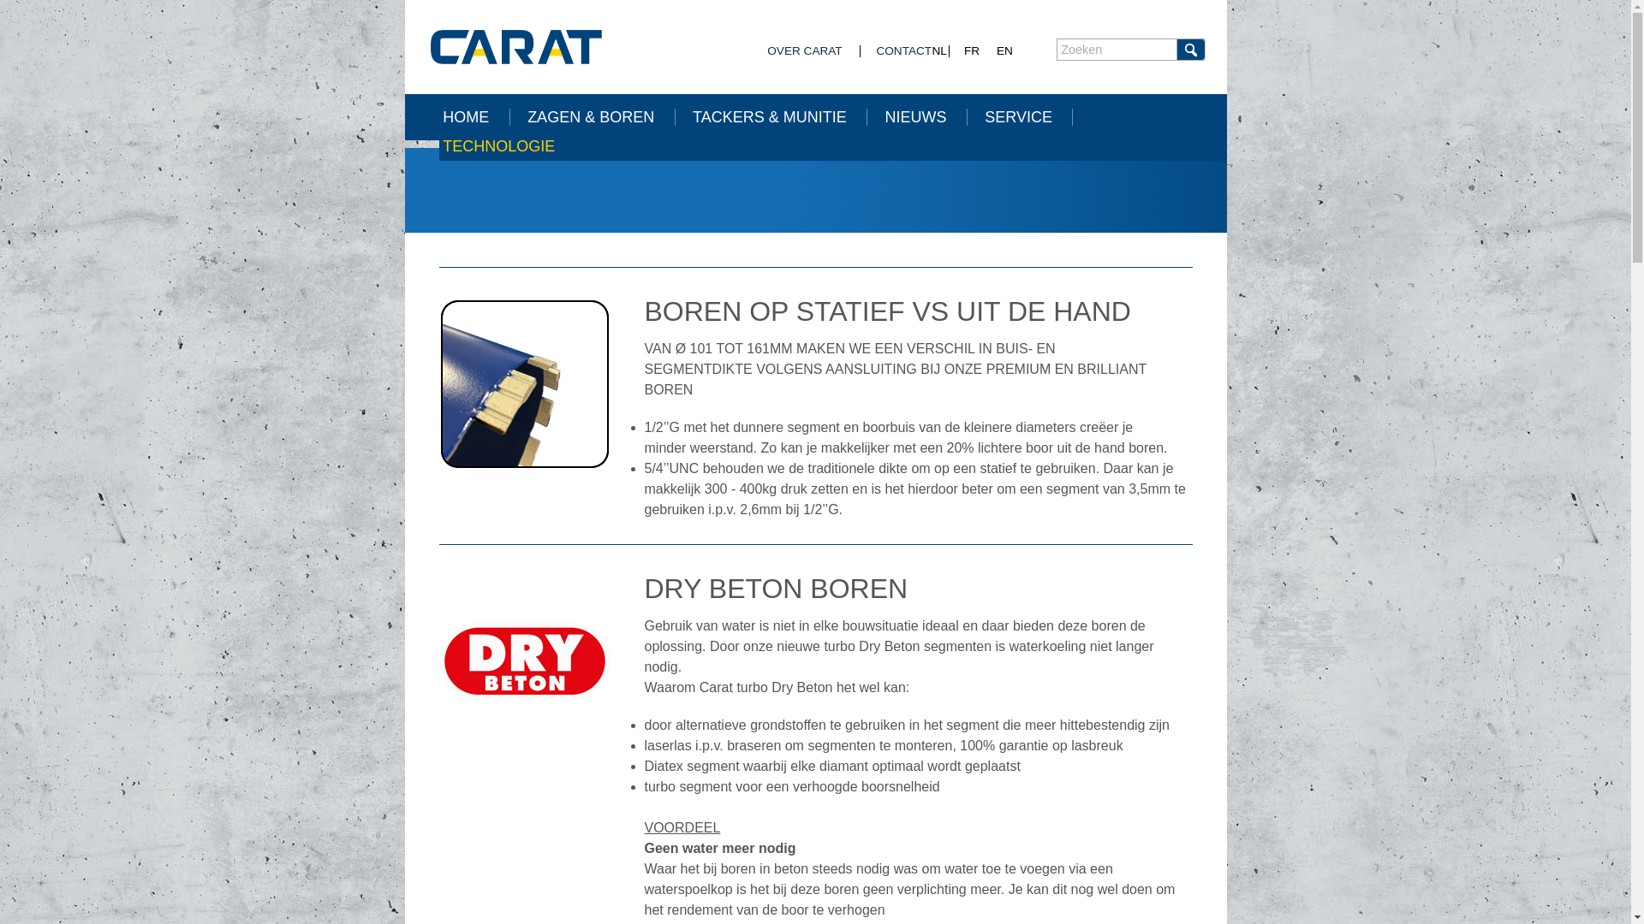 This screenshot has width=1644, height=924. What do you see at coordinates (476, 117) in the screenshot?
I see `HOME` at bounding box center [476, 117].